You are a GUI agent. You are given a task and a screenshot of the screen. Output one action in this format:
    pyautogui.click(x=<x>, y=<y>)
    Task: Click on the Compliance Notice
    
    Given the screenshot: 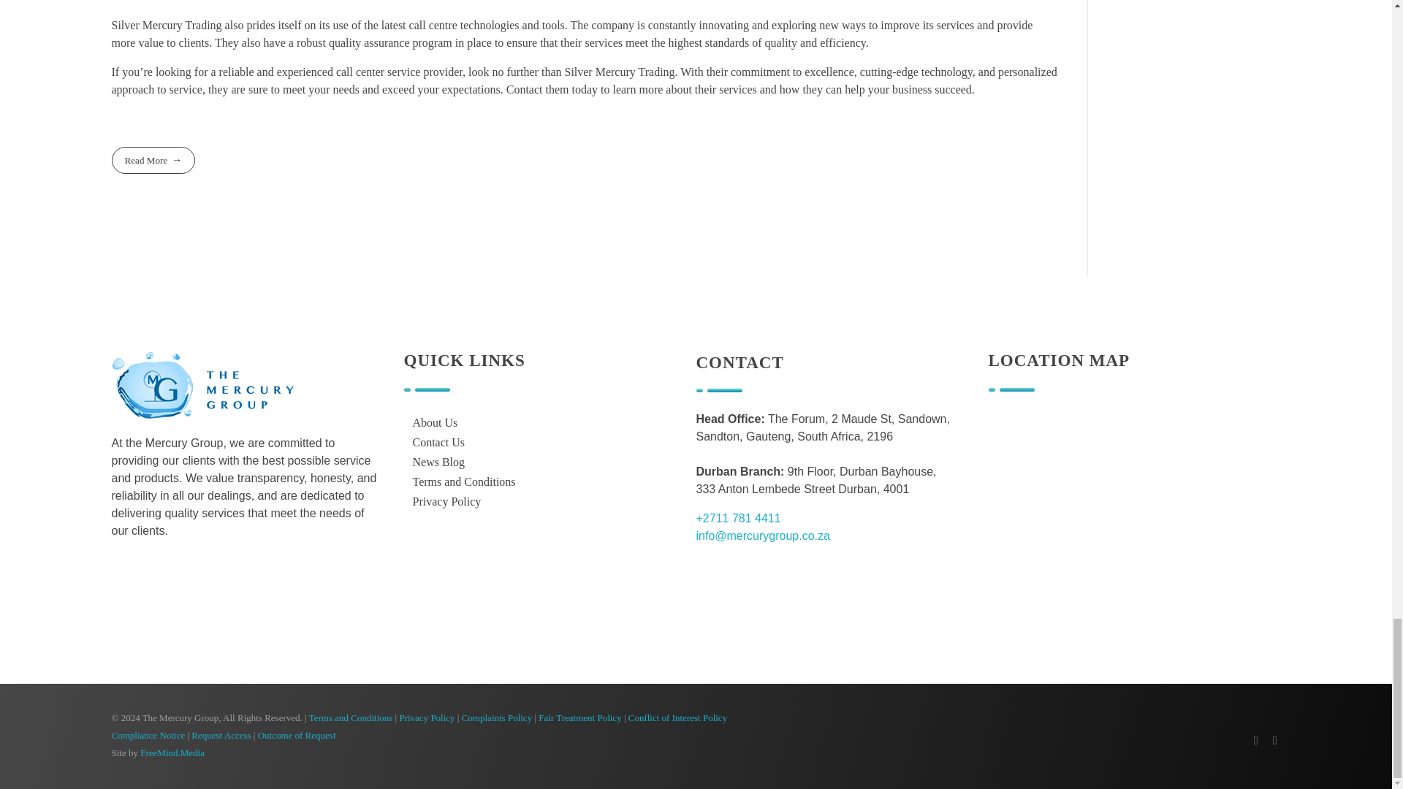 What is the action you would take?
    pyautogui.click(x=148, y=735)
    